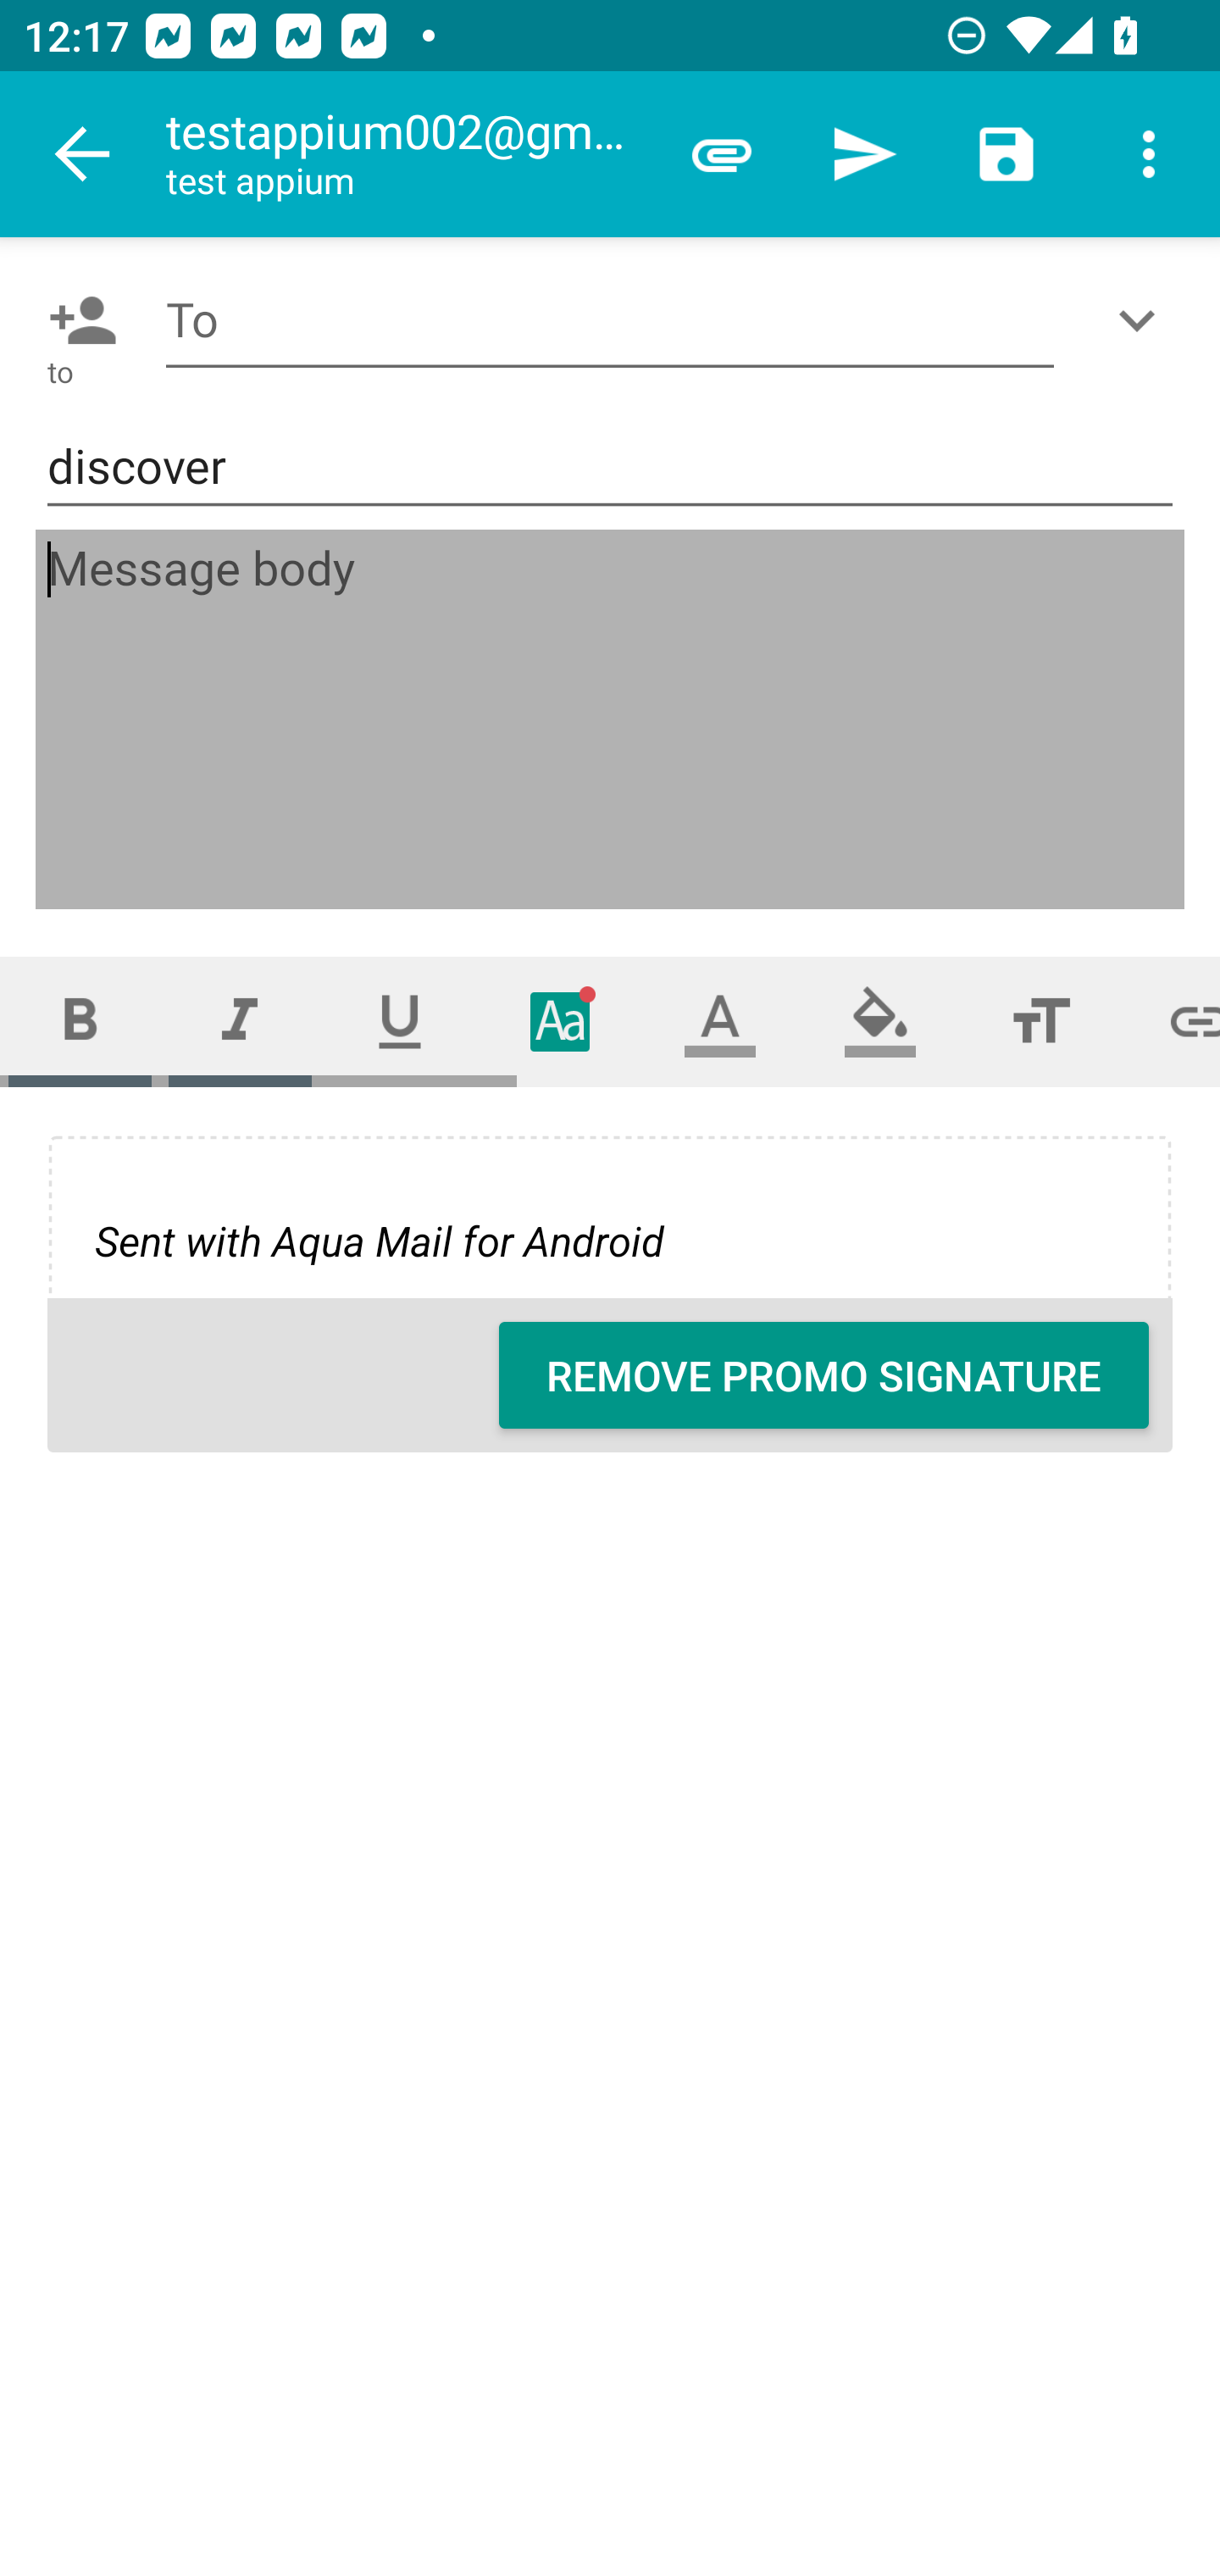  I want to click on Fill color, so click(880, 1020).